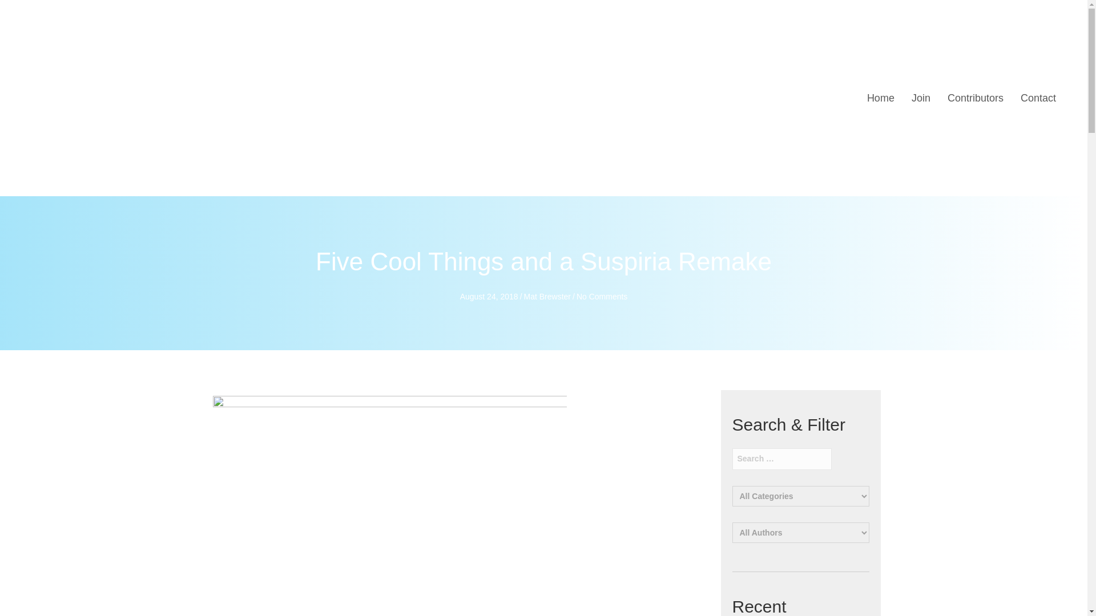 This screenshot has width=1096, height=616. What do you see at coordinates (880, 98) in the screenshot?
I see `Home` at bounding box center [880, 98].